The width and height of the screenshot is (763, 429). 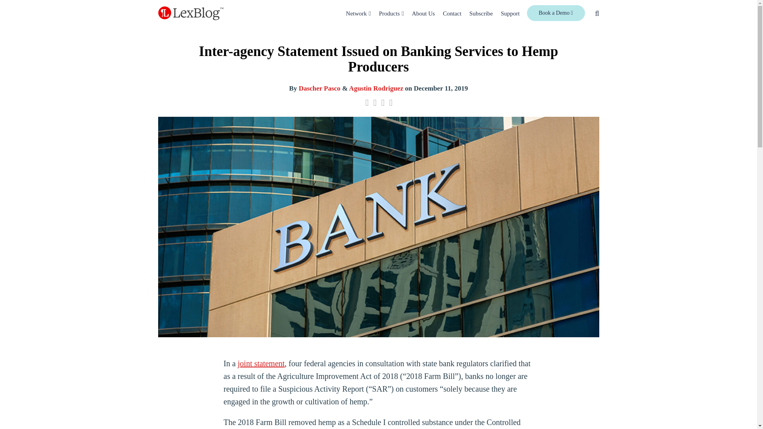 What do you see at coordinates (452, 14) in the screenshot?
I see `Contact` at bounding box center [452, 14].